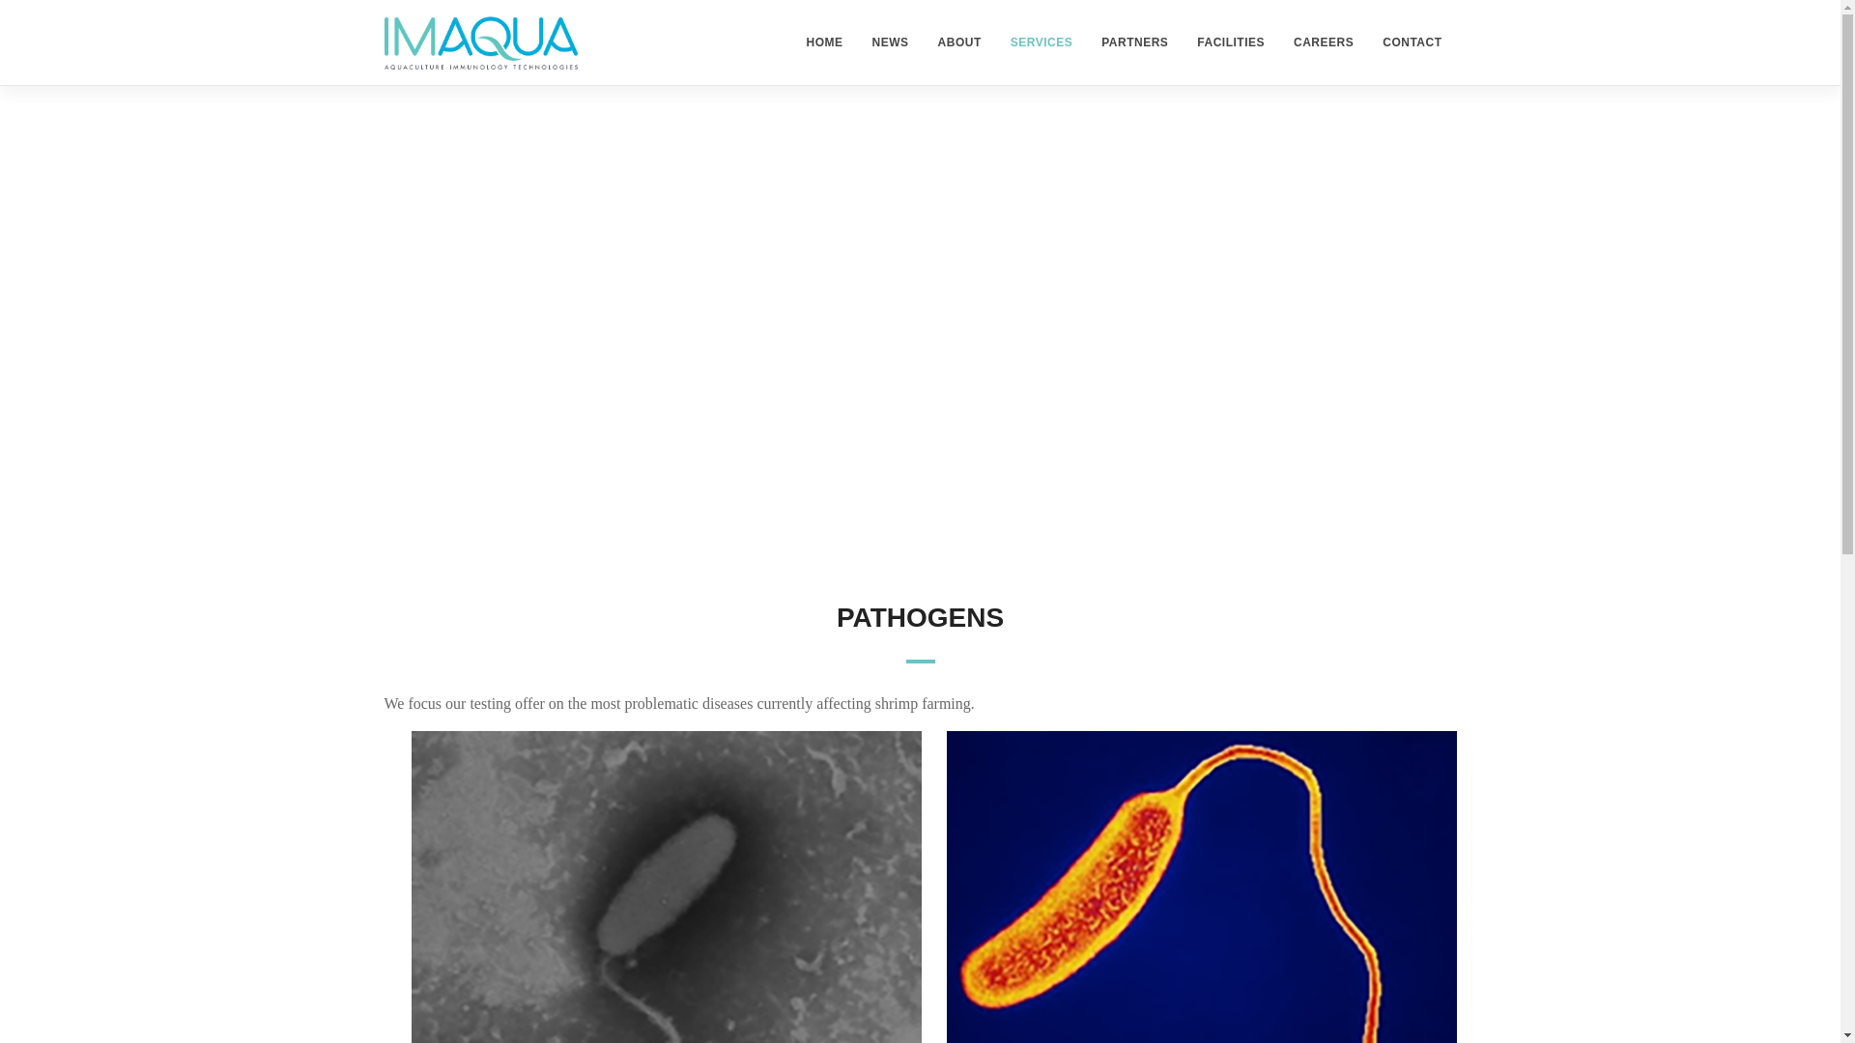 Image resolution: width=1855 pixels, height=1043 pixels. Describe the element at coordinates (1324, 42) in the screenshot. I see `Careers` at that location.